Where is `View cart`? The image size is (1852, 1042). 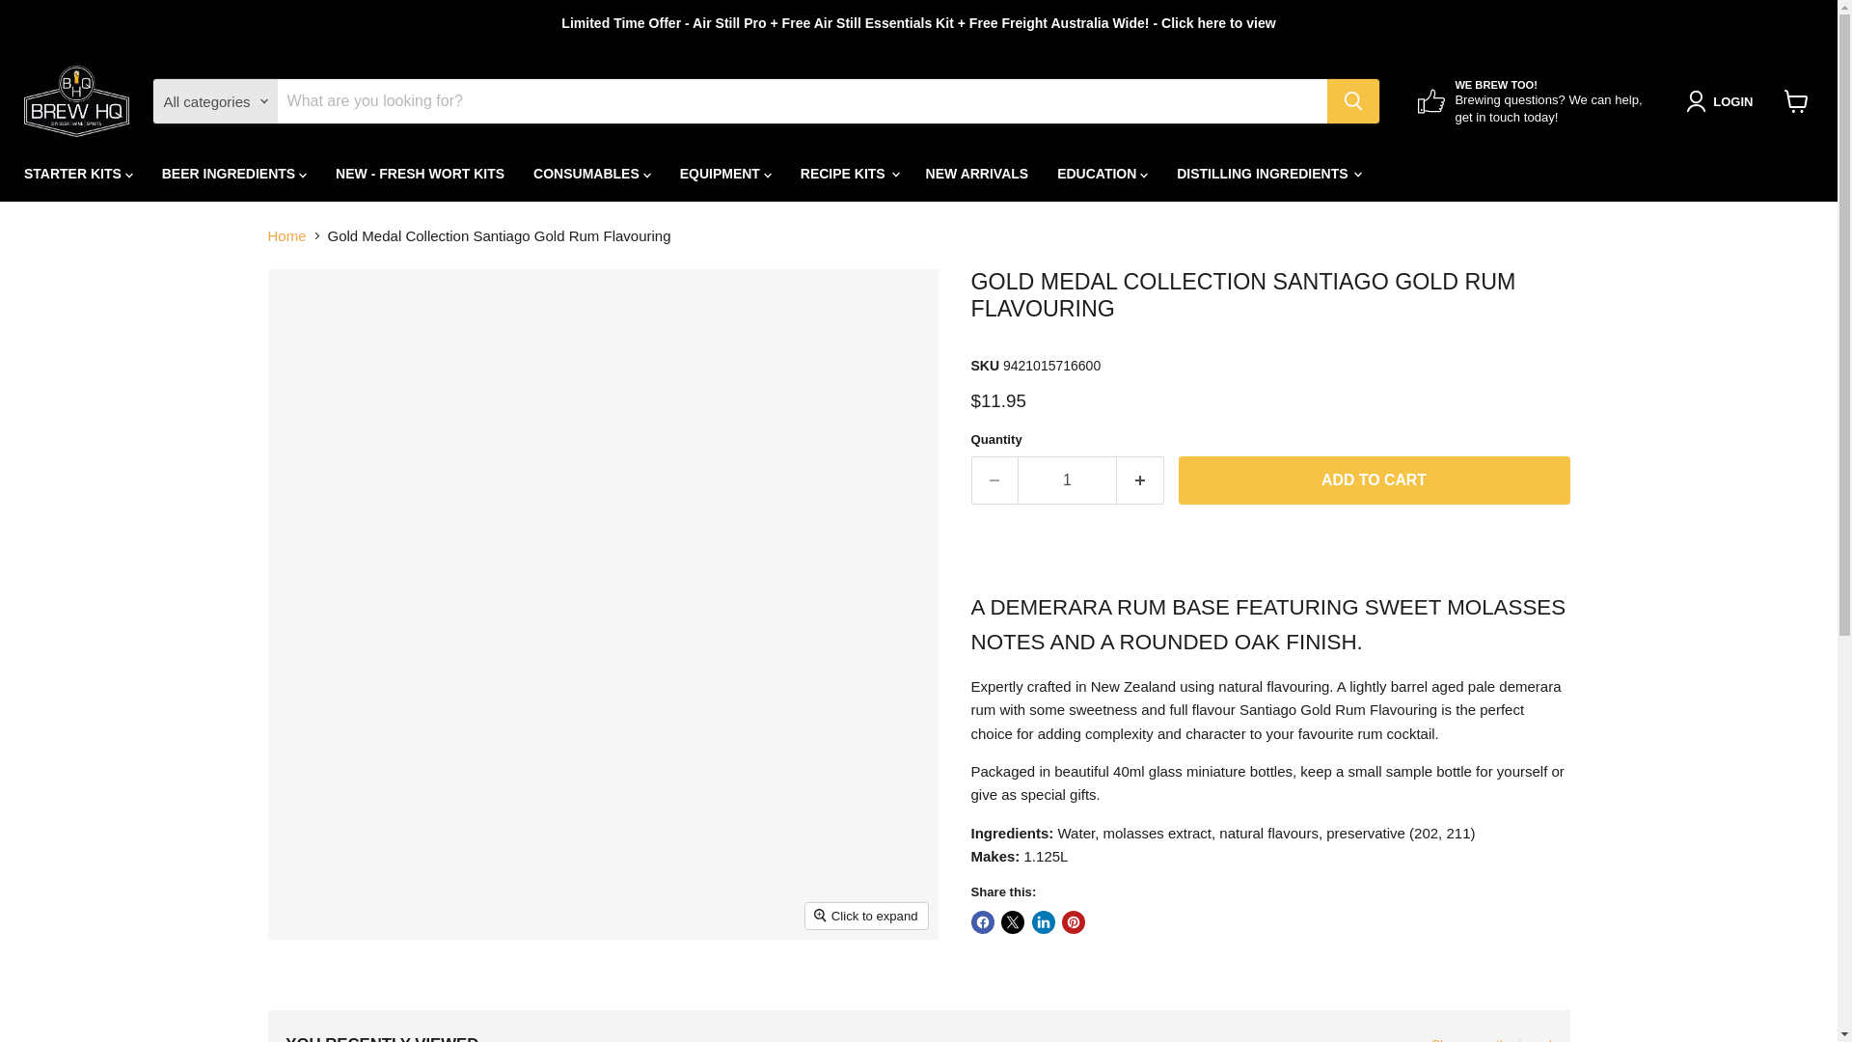
View cart is located at coordinates (1796, 101).